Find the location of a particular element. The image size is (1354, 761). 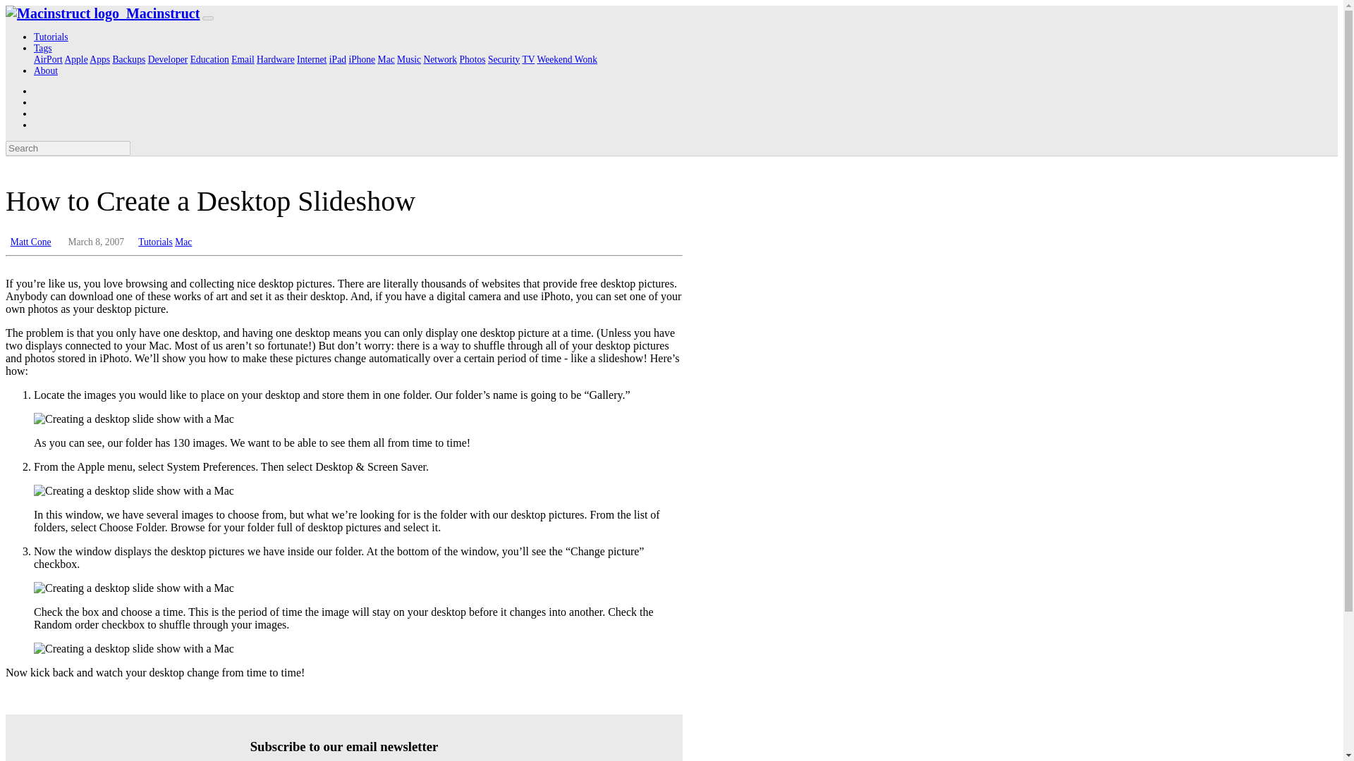

Hardware is located at coordinates (276, 59).